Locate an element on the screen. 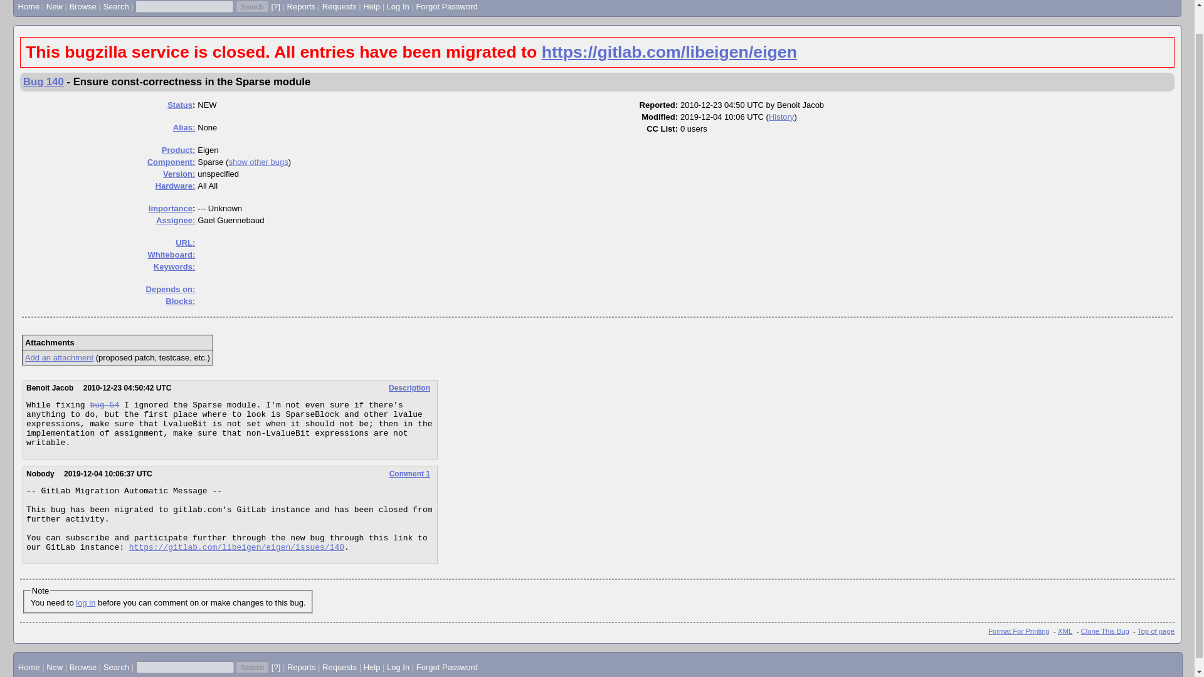 This screenshot has height=677, width=1204. Search is located at coordinates (252, 6).